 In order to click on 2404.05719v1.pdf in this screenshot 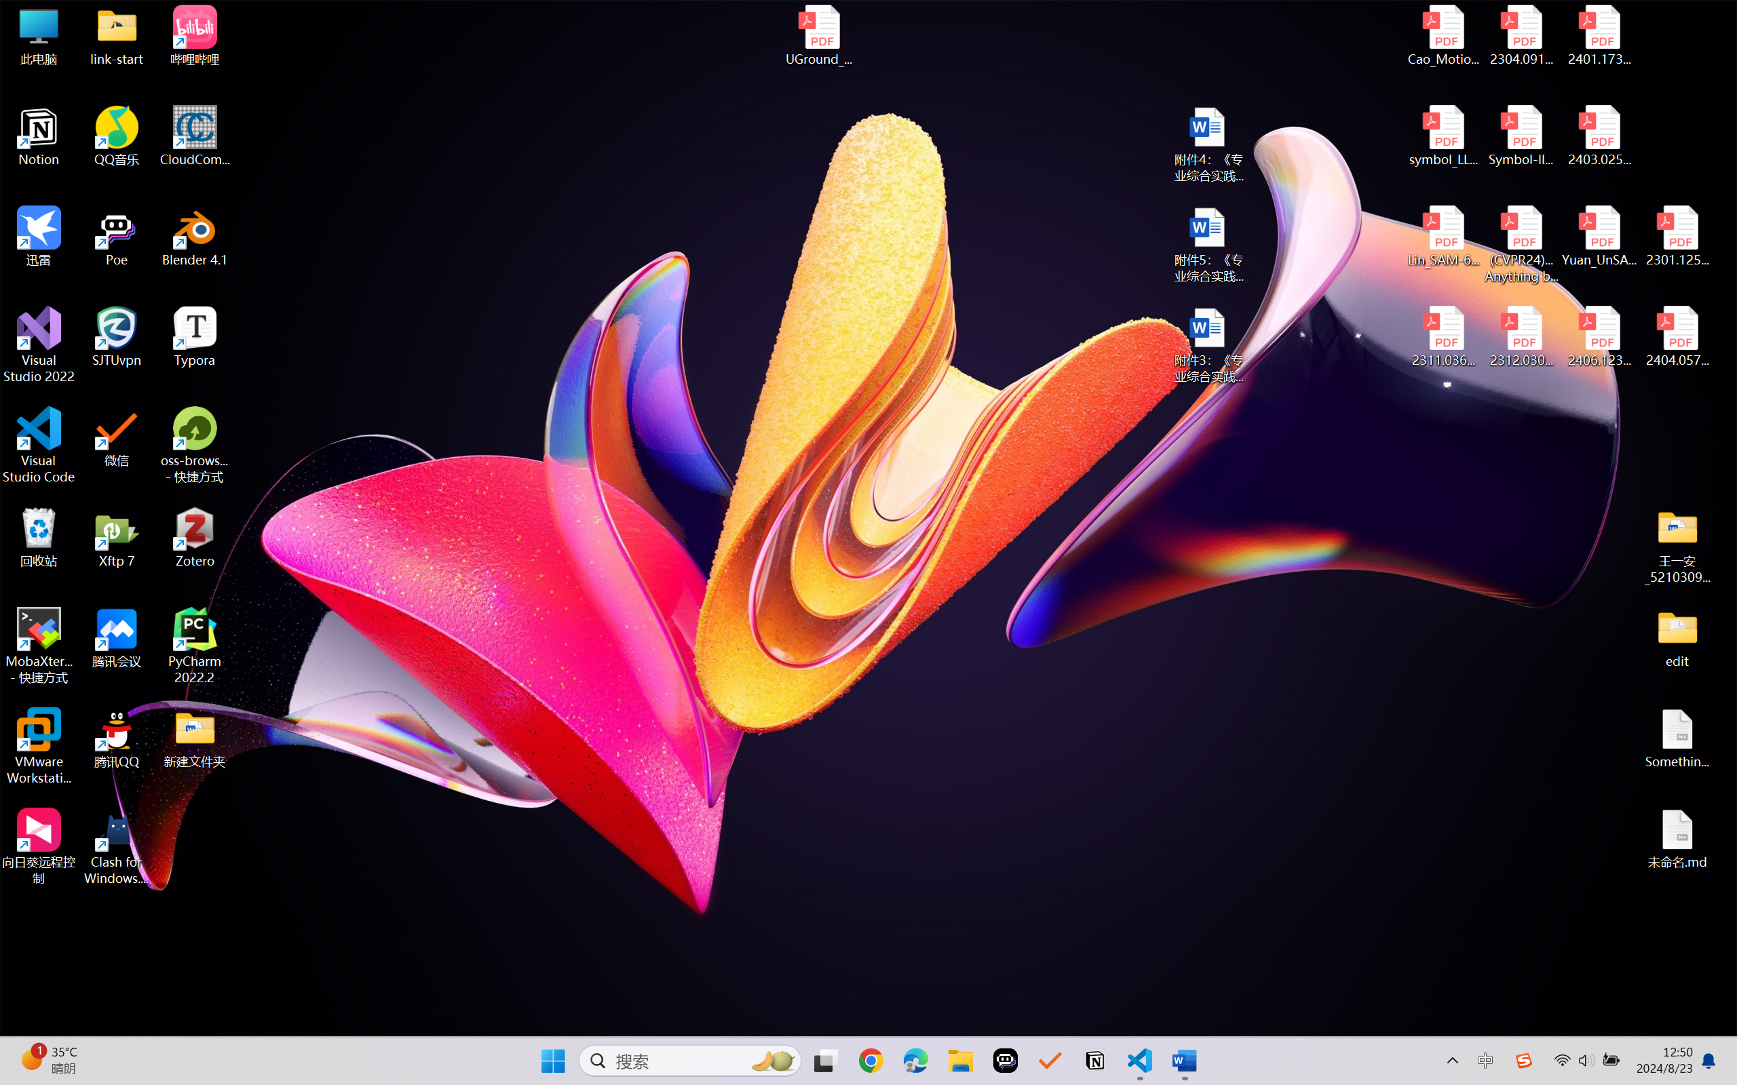, I will do `click(1677, 337)`.